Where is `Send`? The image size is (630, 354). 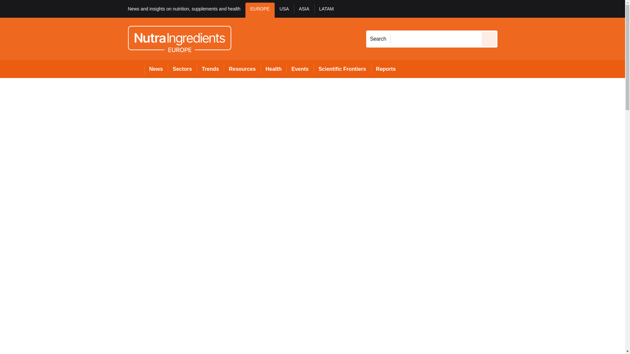 Send is located at coordinates (489, 39).